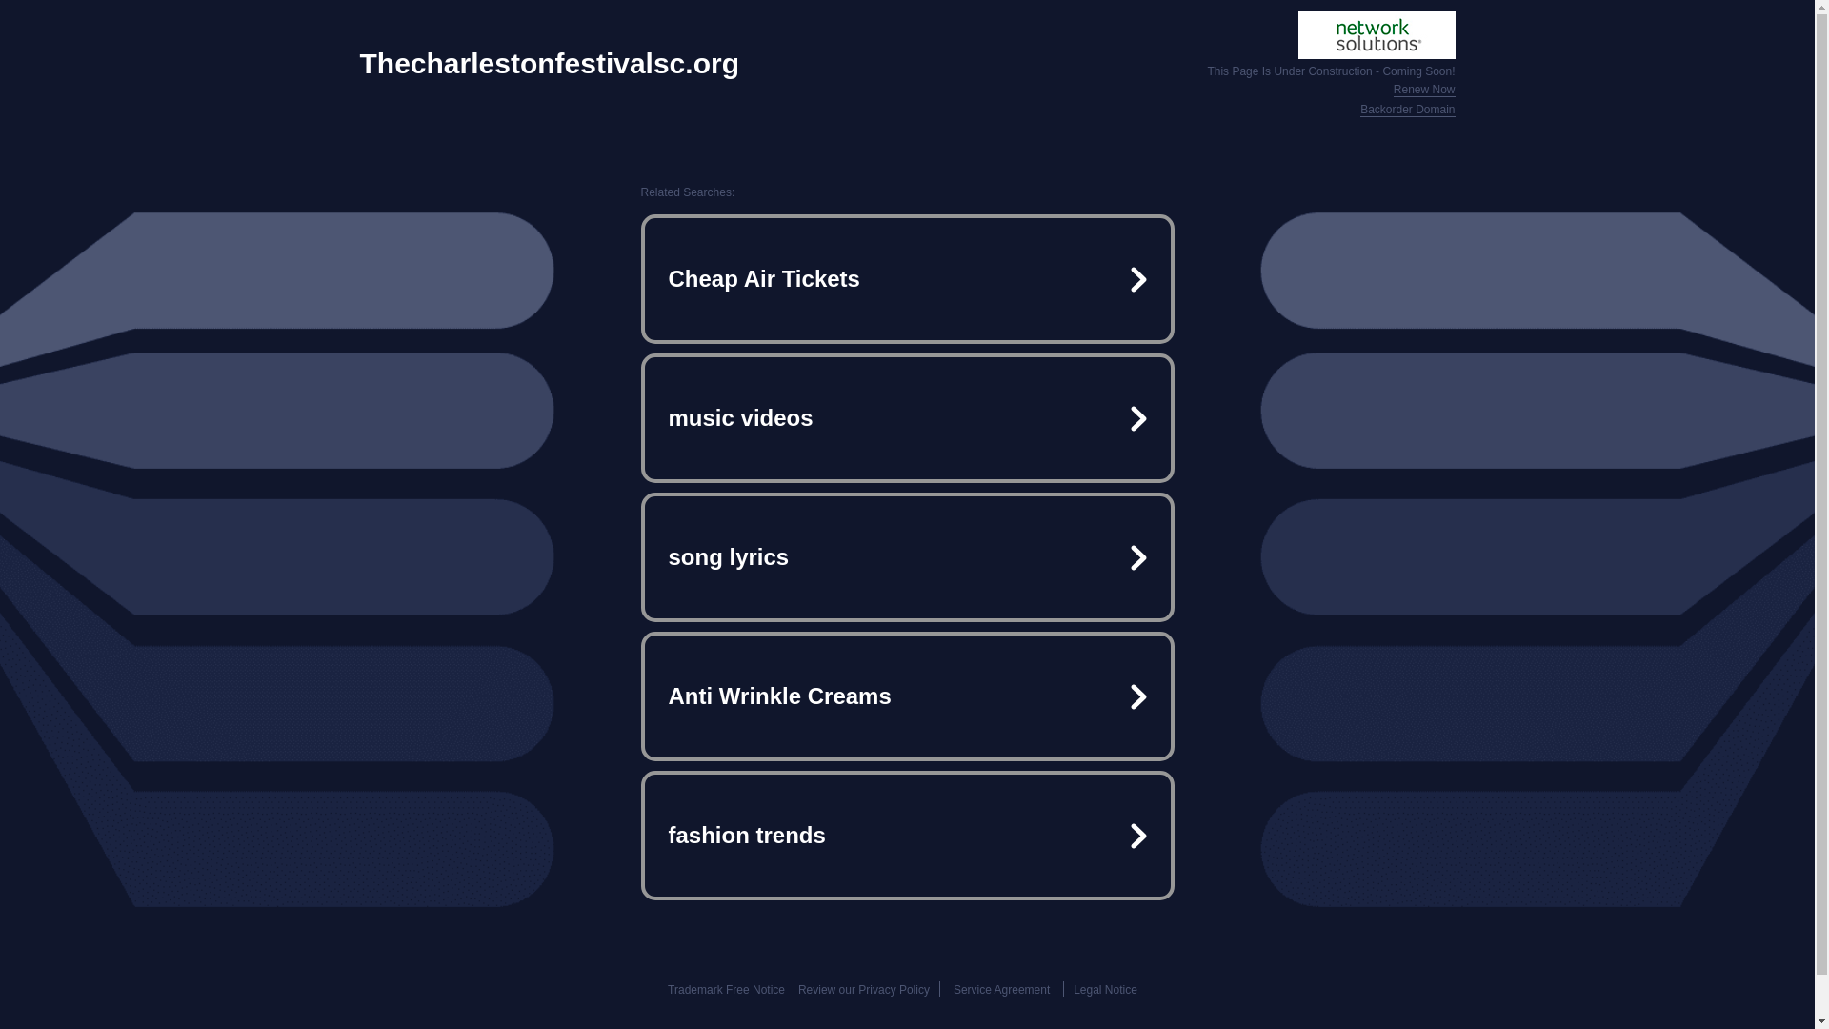  Describe the element at coordinates (907, 417) in the screenshot. I see `music videos` at that location.